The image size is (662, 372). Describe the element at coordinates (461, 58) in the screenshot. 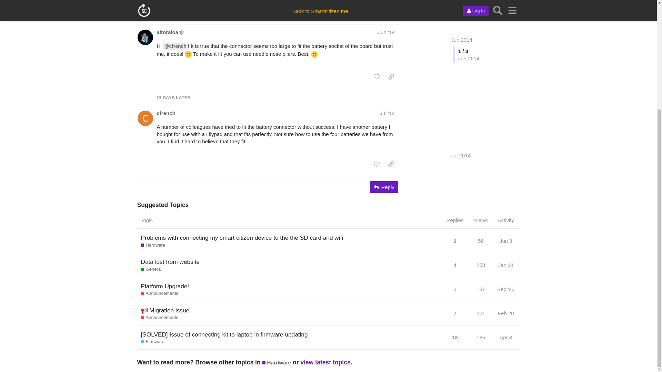

I see `Jul 2014` at that location.